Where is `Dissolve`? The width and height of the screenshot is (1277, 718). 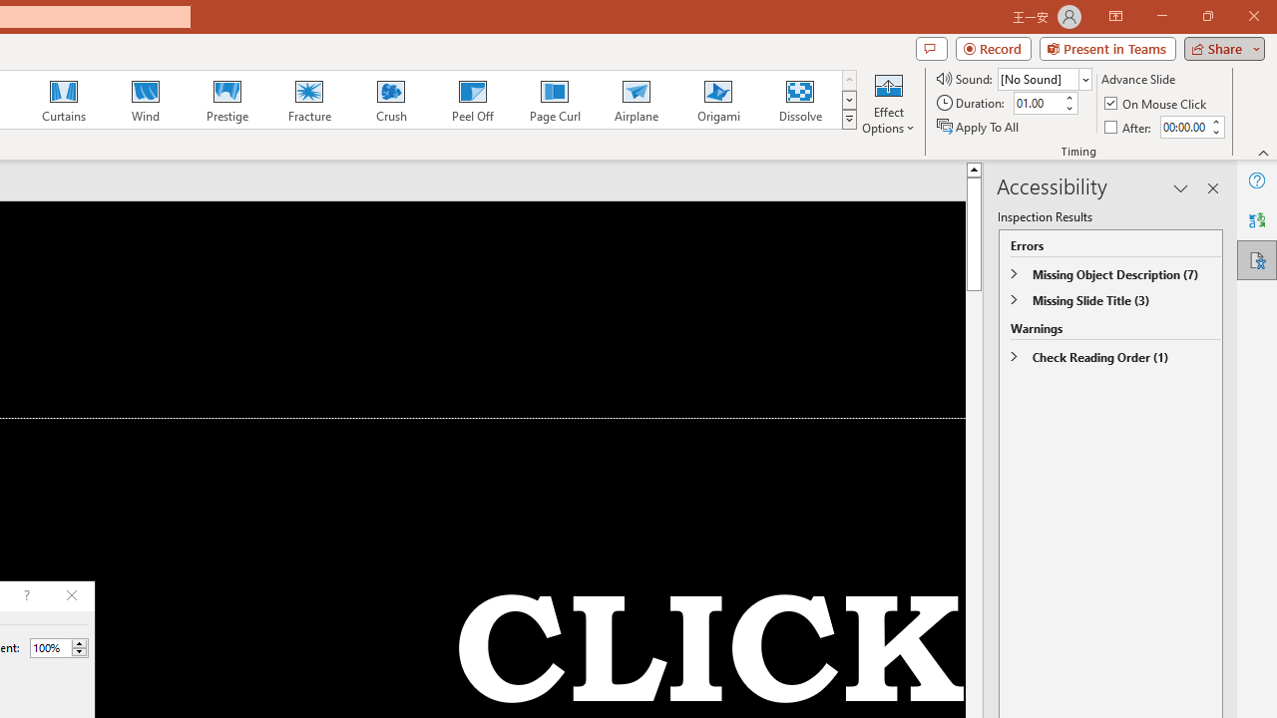
Dissolve is located at coordinates (800, 100).